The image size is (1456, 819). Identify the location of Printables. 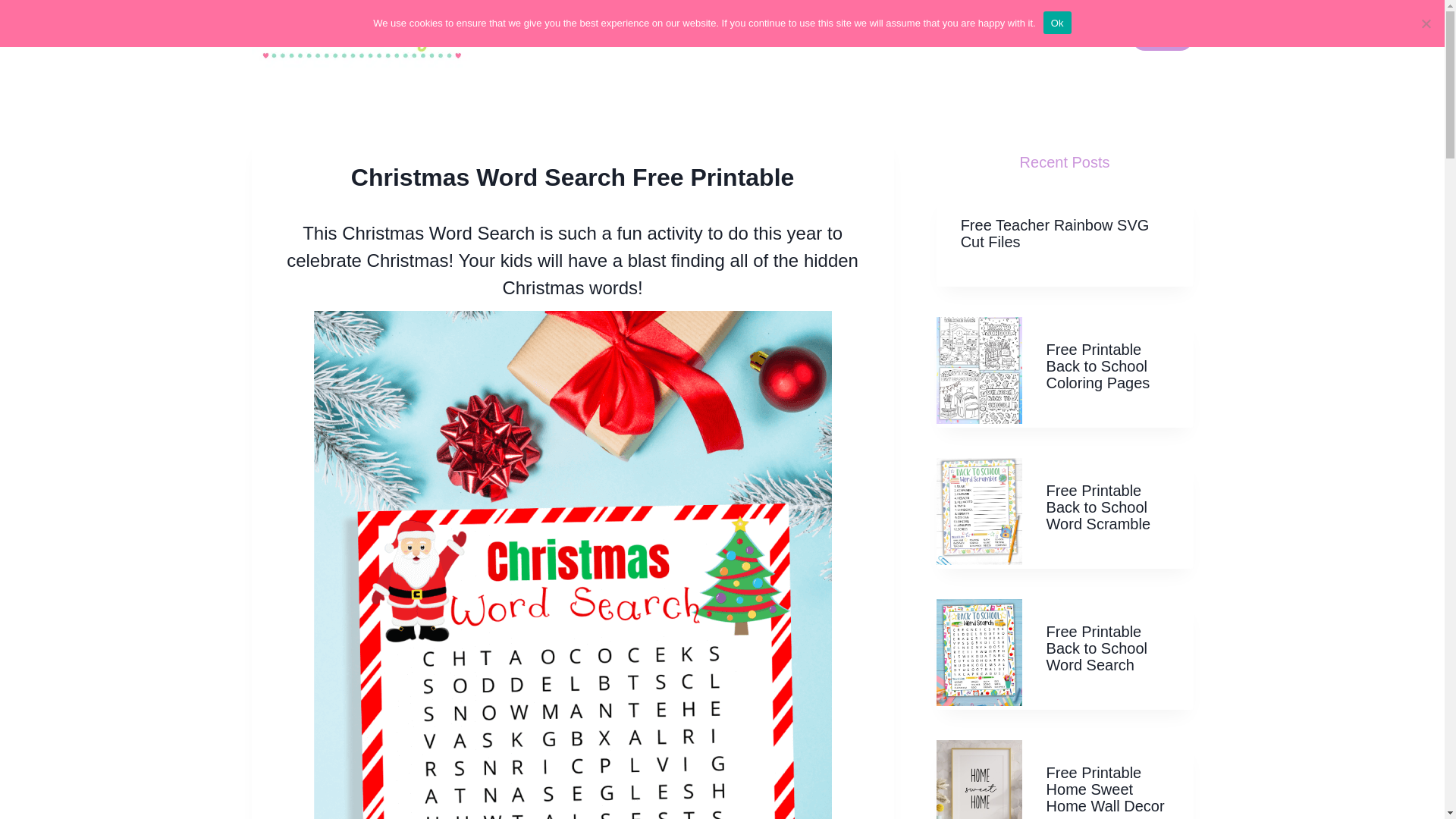
(763, 36).